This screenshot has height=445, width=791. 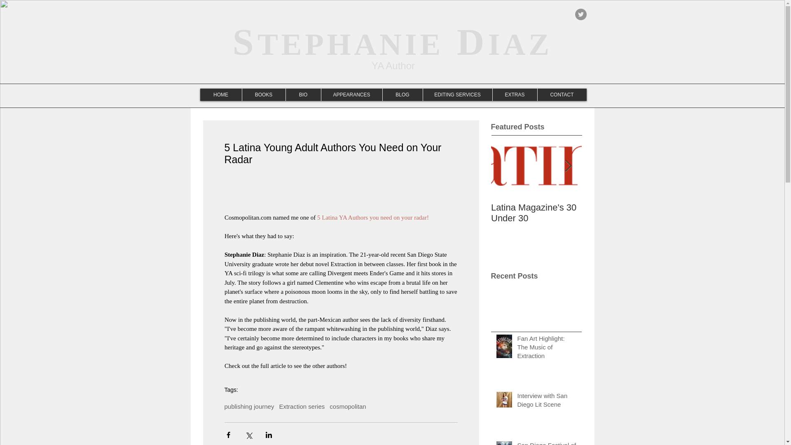 I want to click on Interview with San Diego Lit Scene, so click(x=547, y=402).